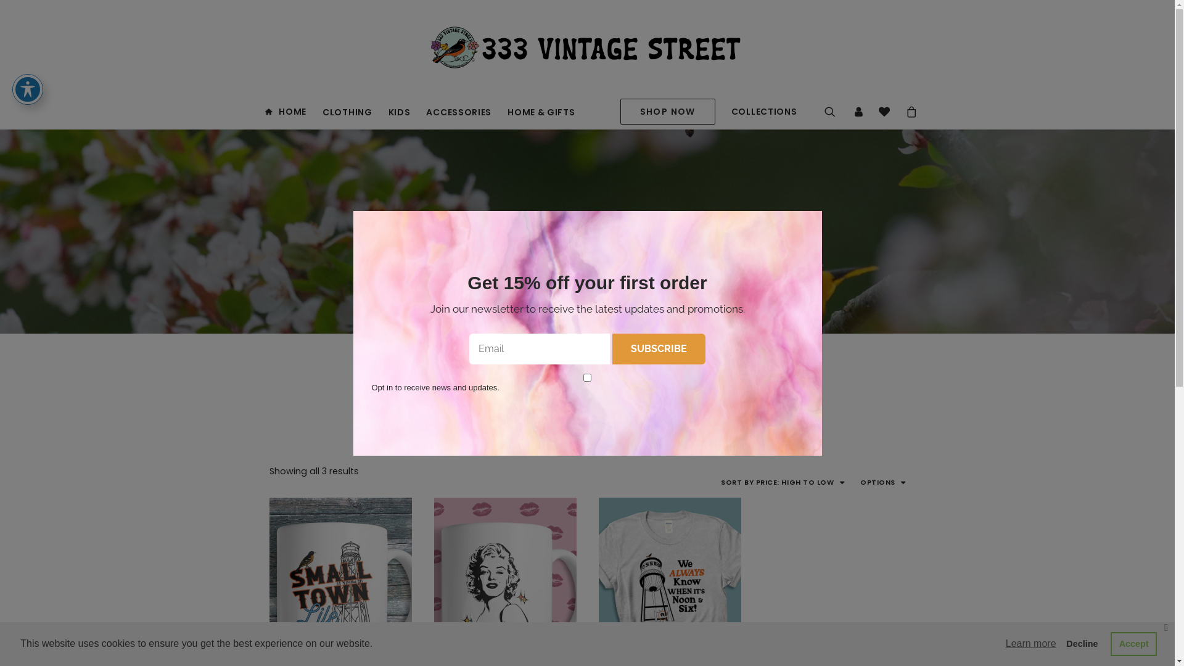 The image size is (1184, 666). Describe the element at coordinates (908, 112) in the screenshot. I see `cart` at that location.